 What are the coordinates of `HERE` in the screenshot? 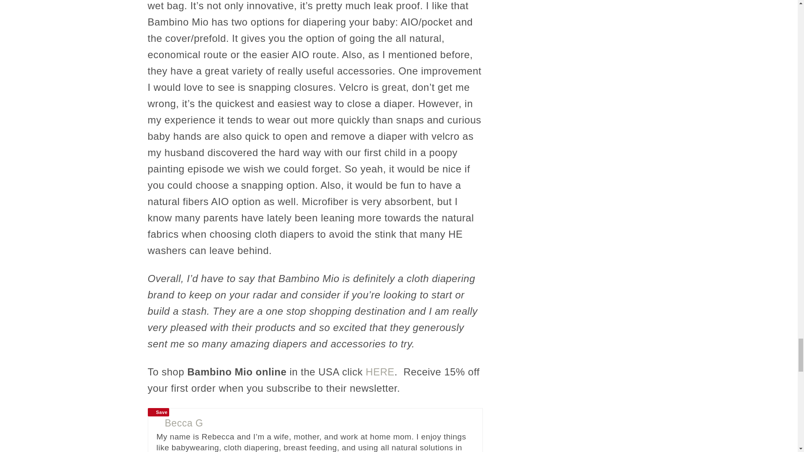 It's located at (380, 372).